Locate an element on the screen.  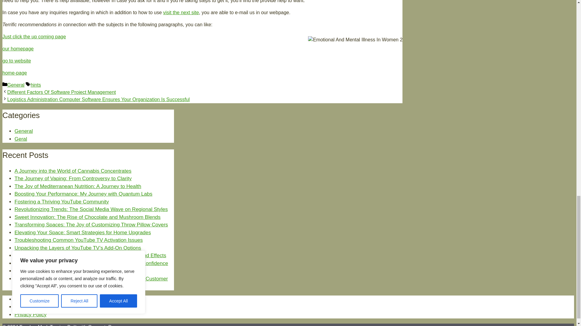
Geral is located at coordinates (21, 139).